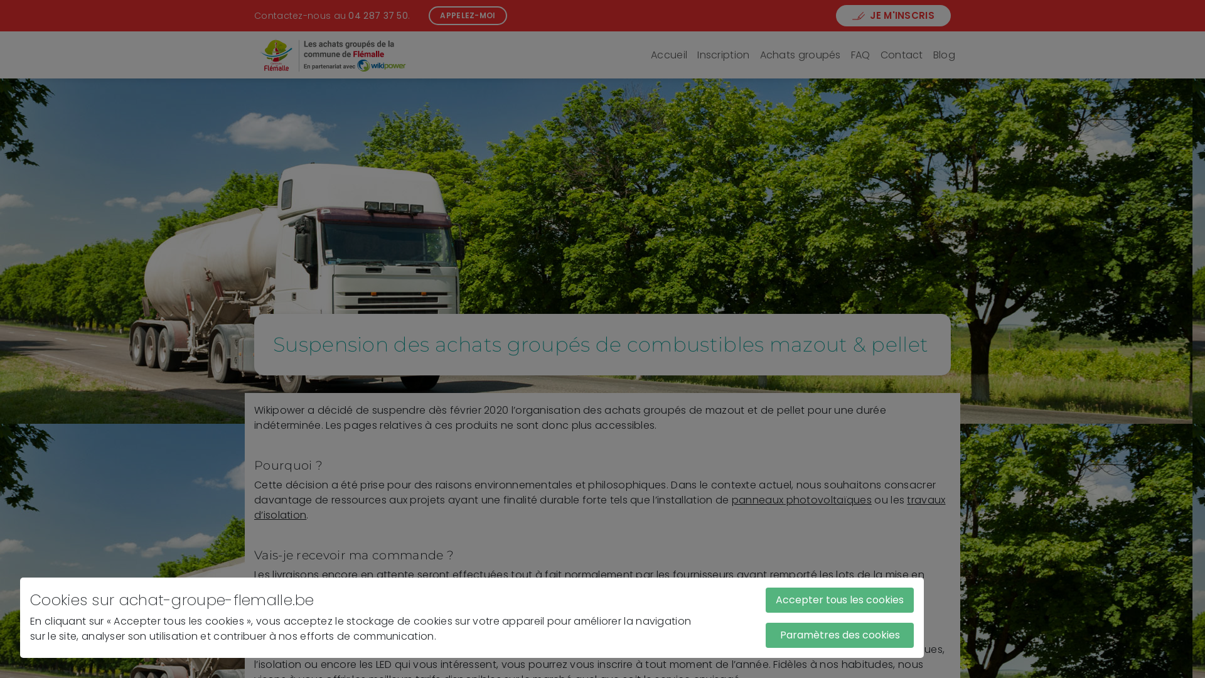 The image size is (1205, 678). What do you see at coordinates (669, 55) in the screenshot?
I see `Accueil` at bounding box center [669, 55].